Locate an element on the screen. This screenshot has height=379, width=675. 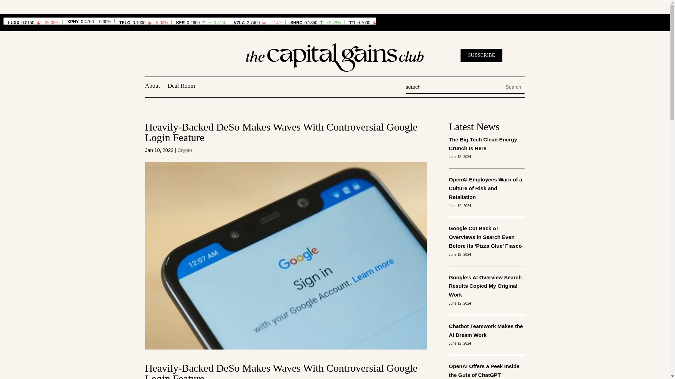
Deal Room is located at coordinates (181, 87).